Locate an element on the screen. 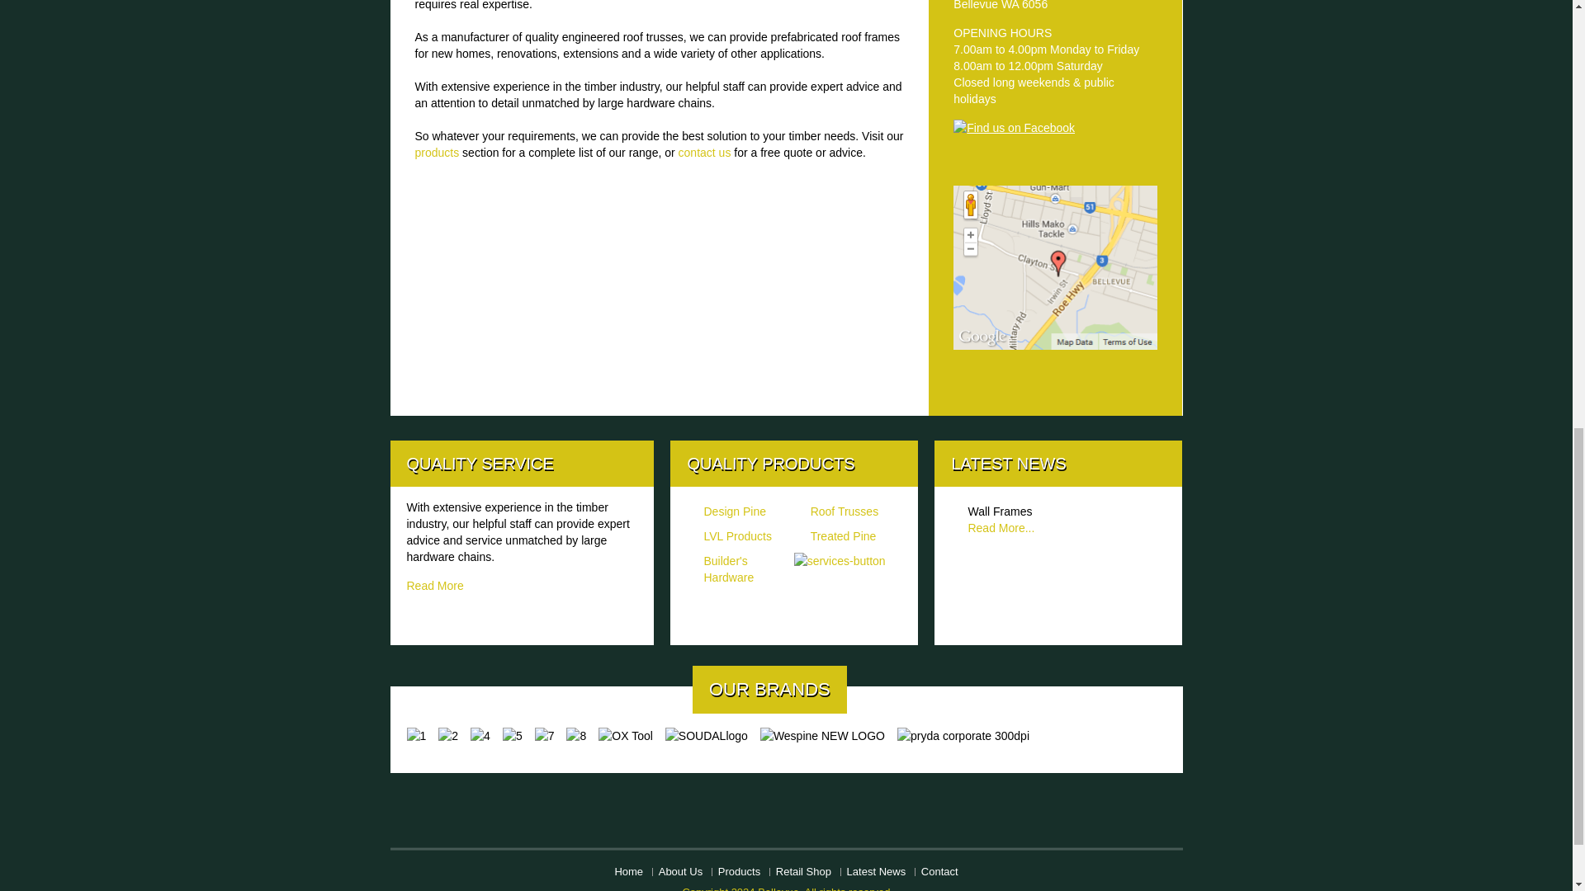 This screenshot has height=891, width=1585. Design Pine is located at coordinates (735, 511).